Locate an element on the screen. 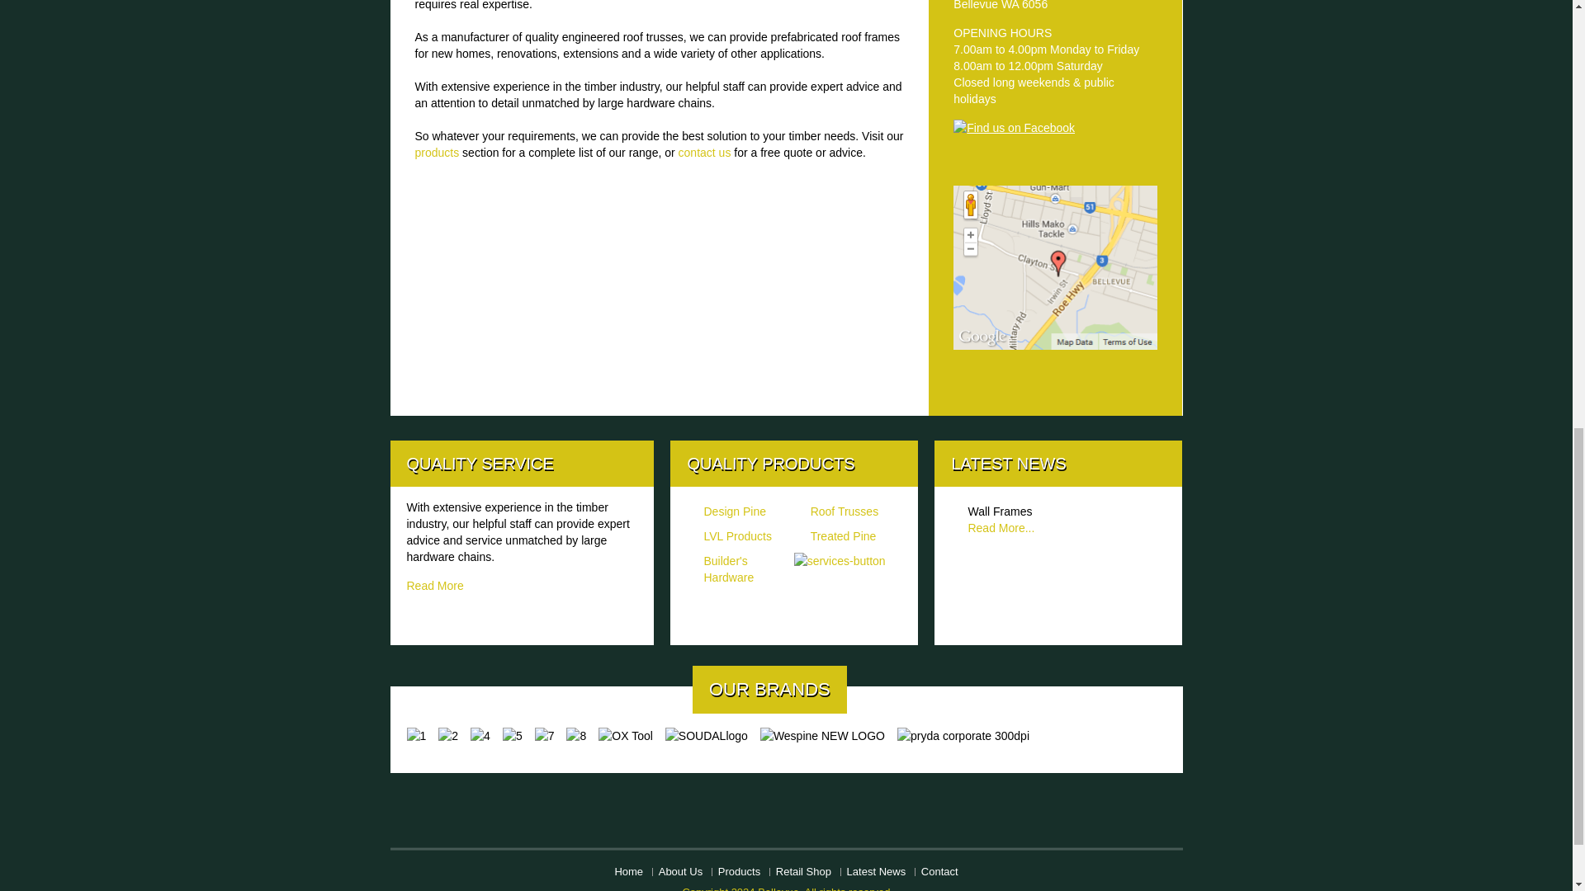 This screenshot has height=891, width=1585. Design Pine is located at coordinates (735, 511).